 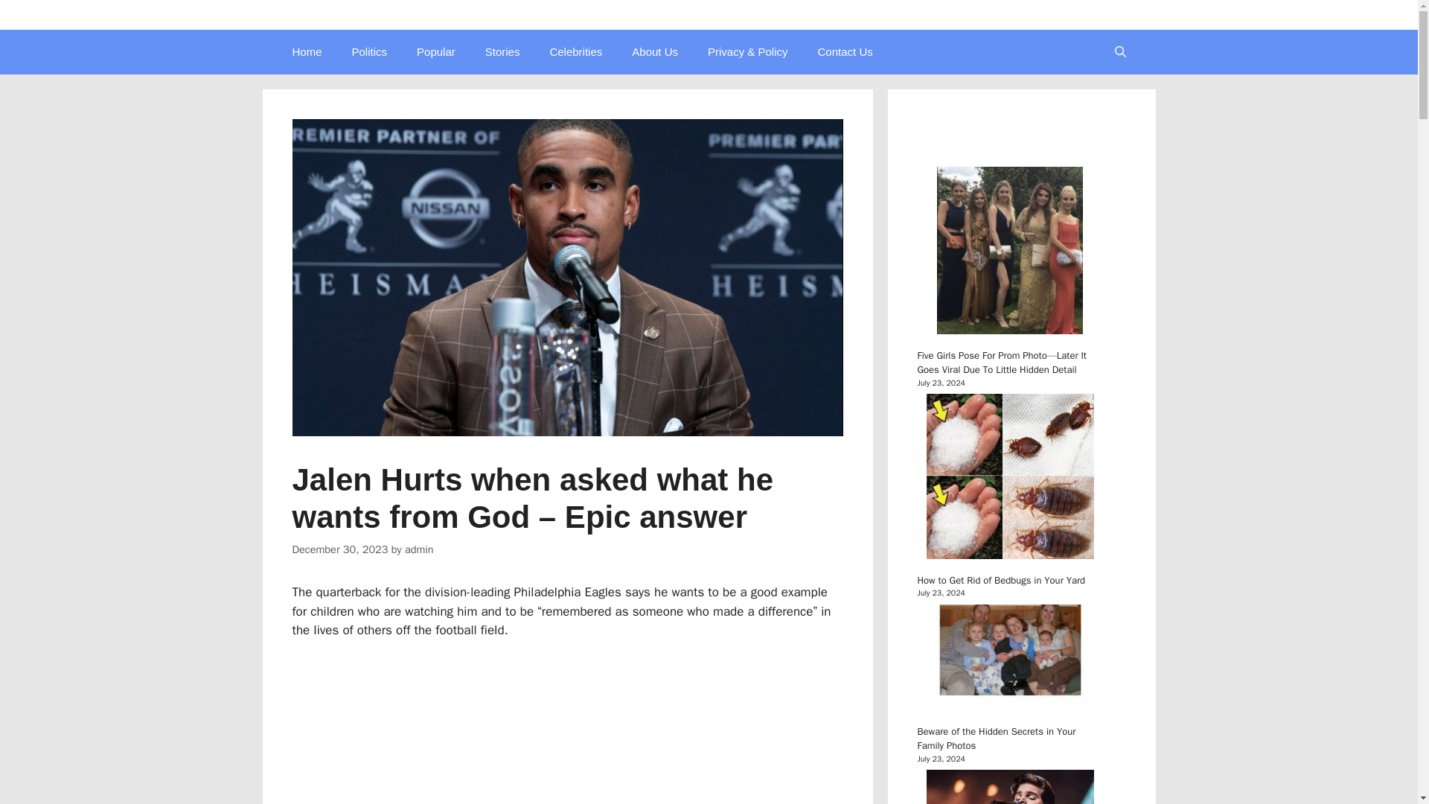 What do you see at coordinates (307, 52) in the screenshot?
I see `Home` at bounding box center [307, 52].